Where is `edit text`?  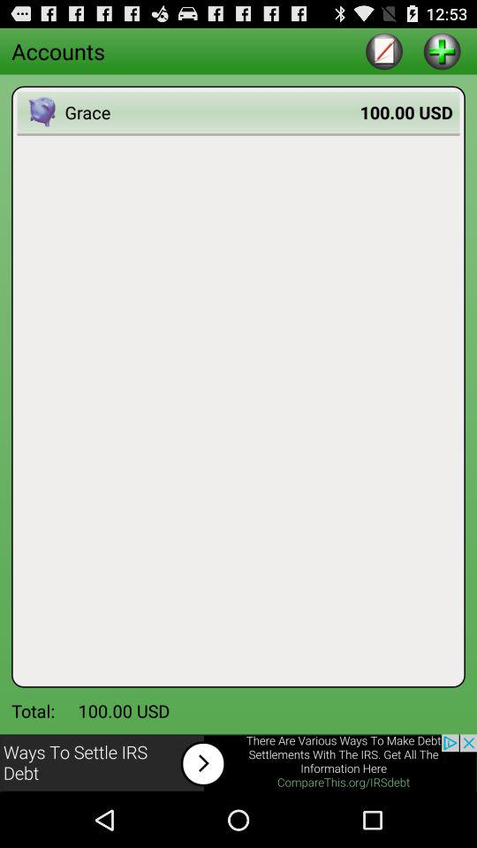
edit text is located at coordinates (383, 51).